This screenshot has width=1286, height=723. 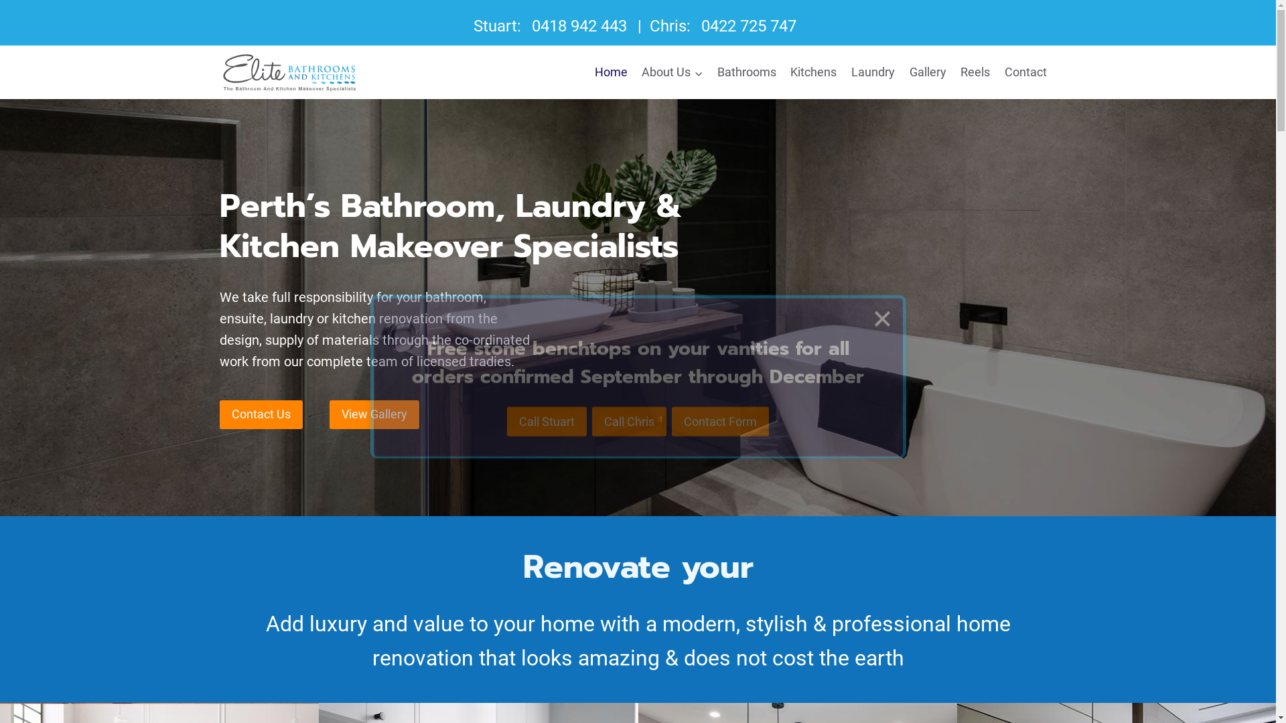 I want to click on Reels, so click(x=975, y=72).